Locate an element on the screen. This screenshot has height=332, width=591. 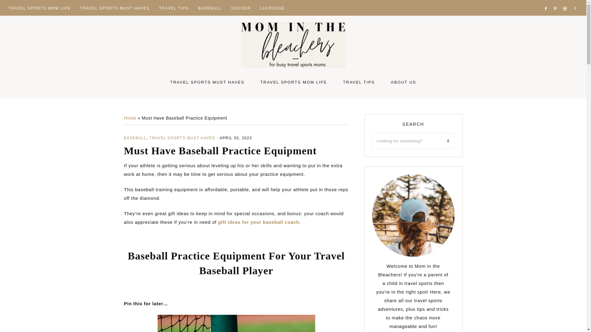
SOCCER is located at coordinates (241, 7).